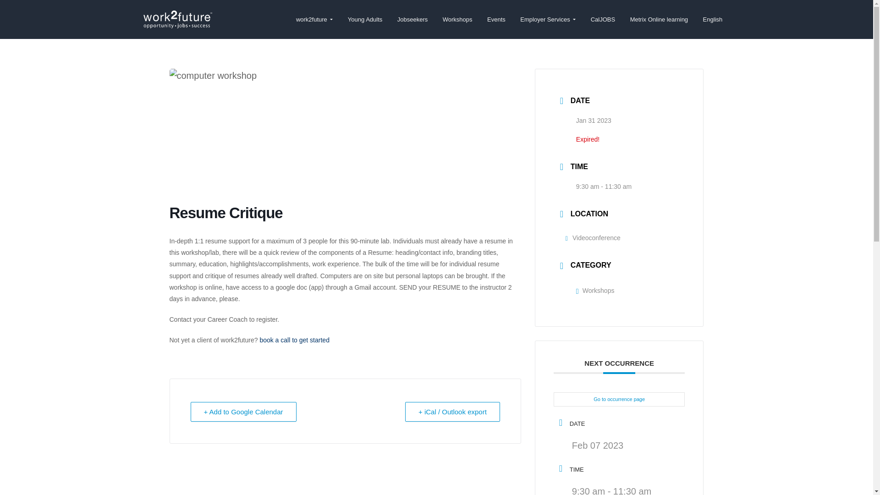 The height and width of the screenshot is (495, 880). Describe the element at coordinates (365, 19) in the screenshot. I see `Young Adults` at that location.